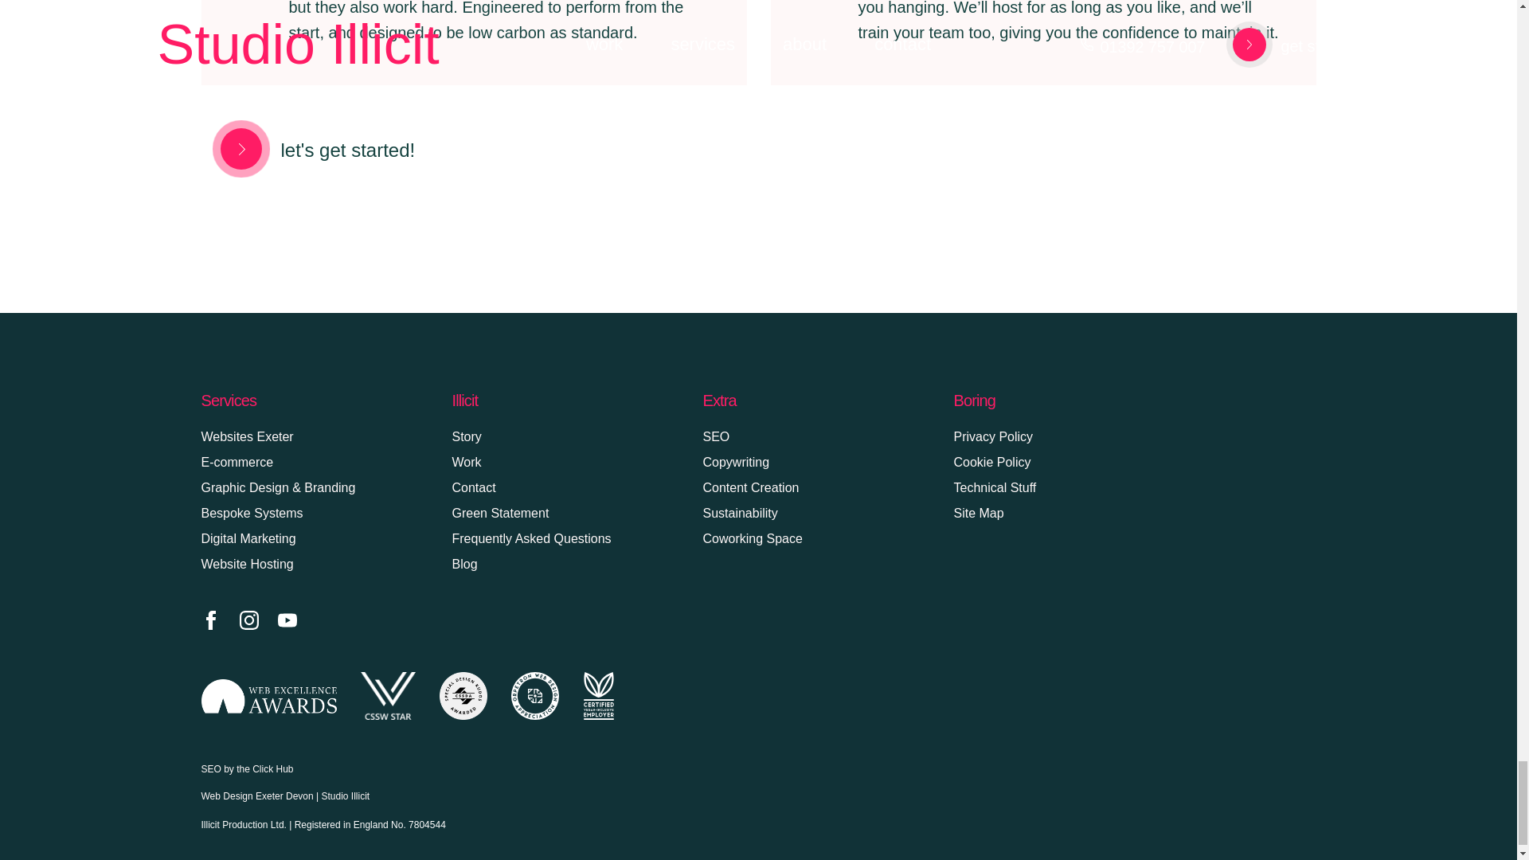  Describe the element at coordinates (237, 462) in the screenshot. I see `E-commerce` at that location.